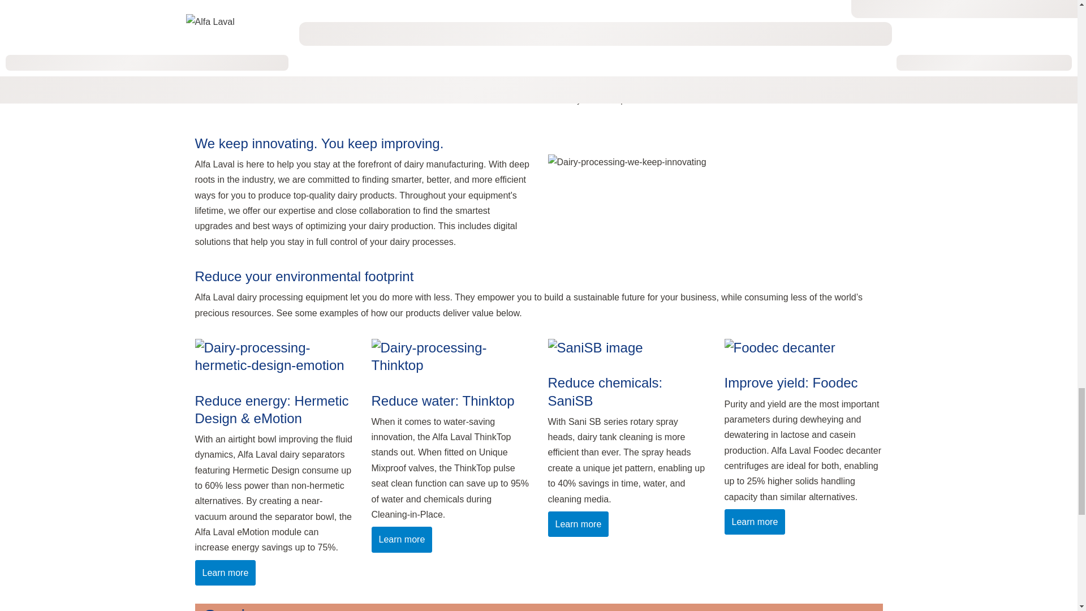 The height and width of the screenshot is (611, 1086). I want to click on Learn more, so click(755, 522).